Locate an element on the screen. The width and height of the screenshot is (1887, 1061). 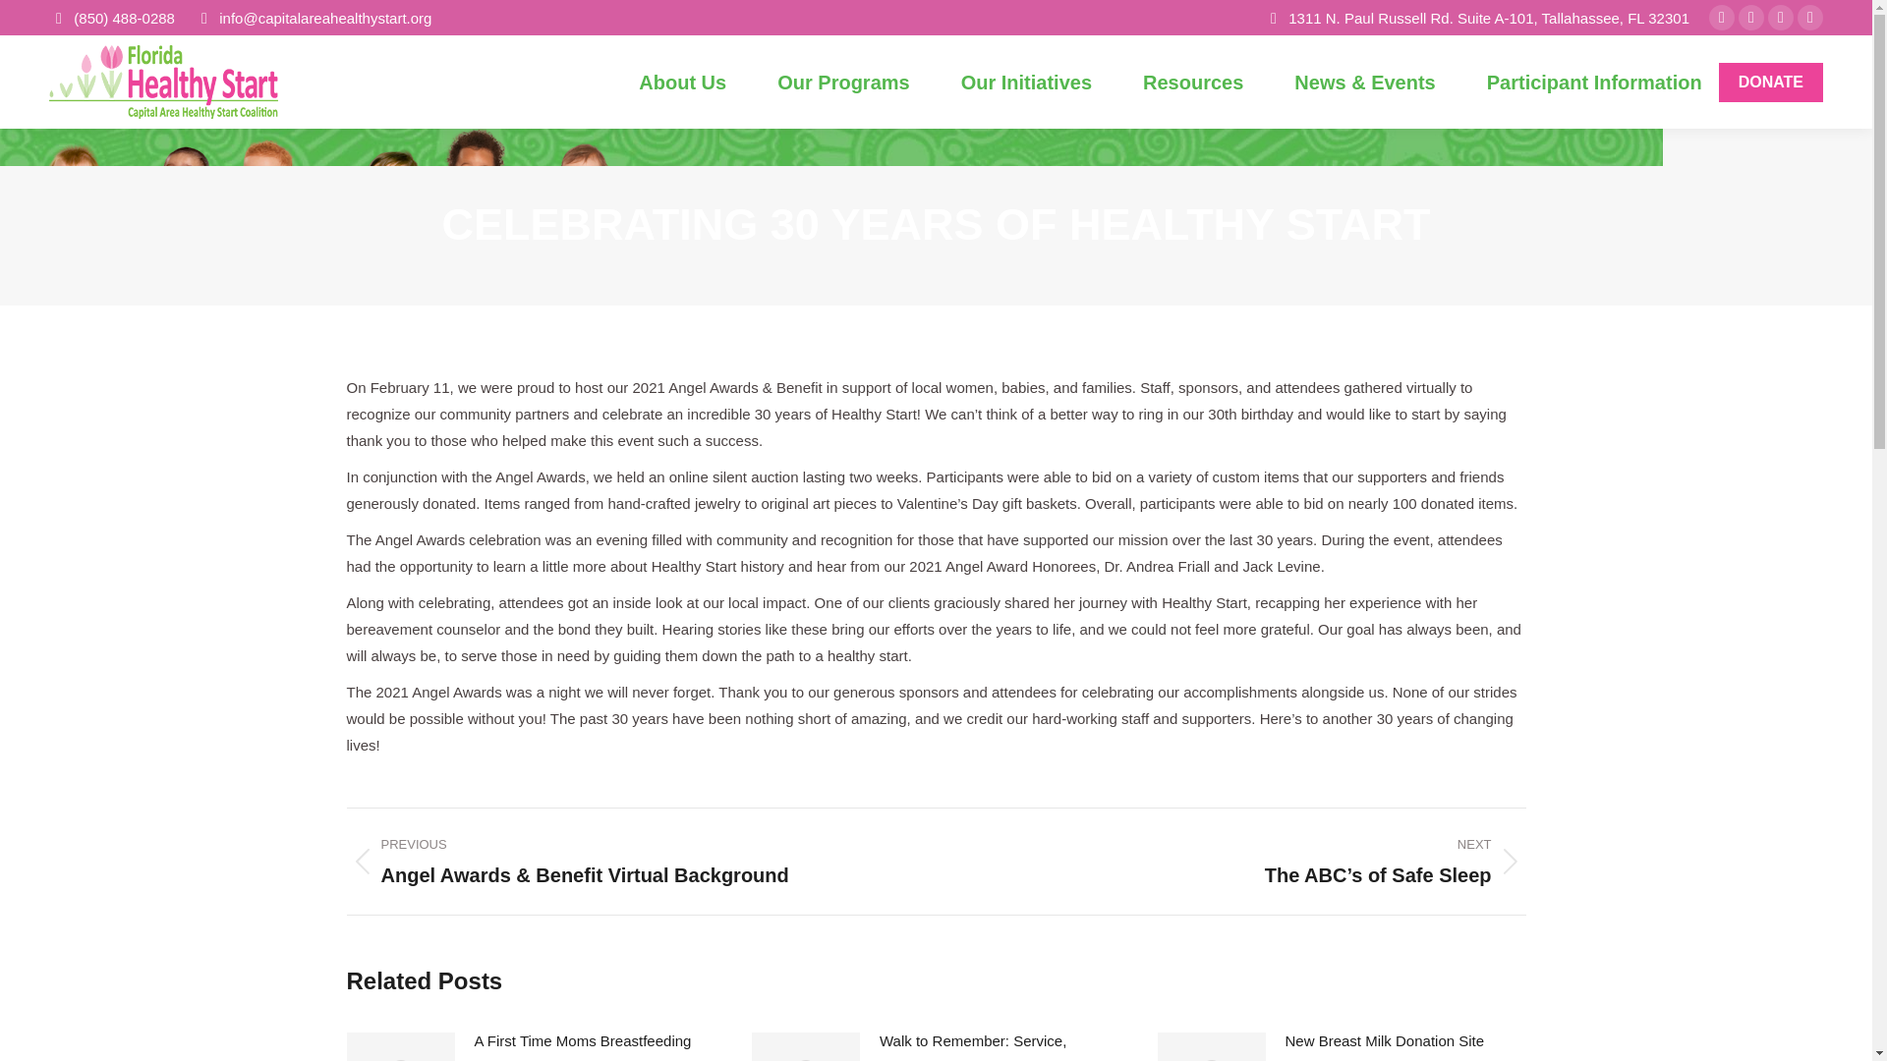
Our Initiatives is located at coordinates (1026, 83).